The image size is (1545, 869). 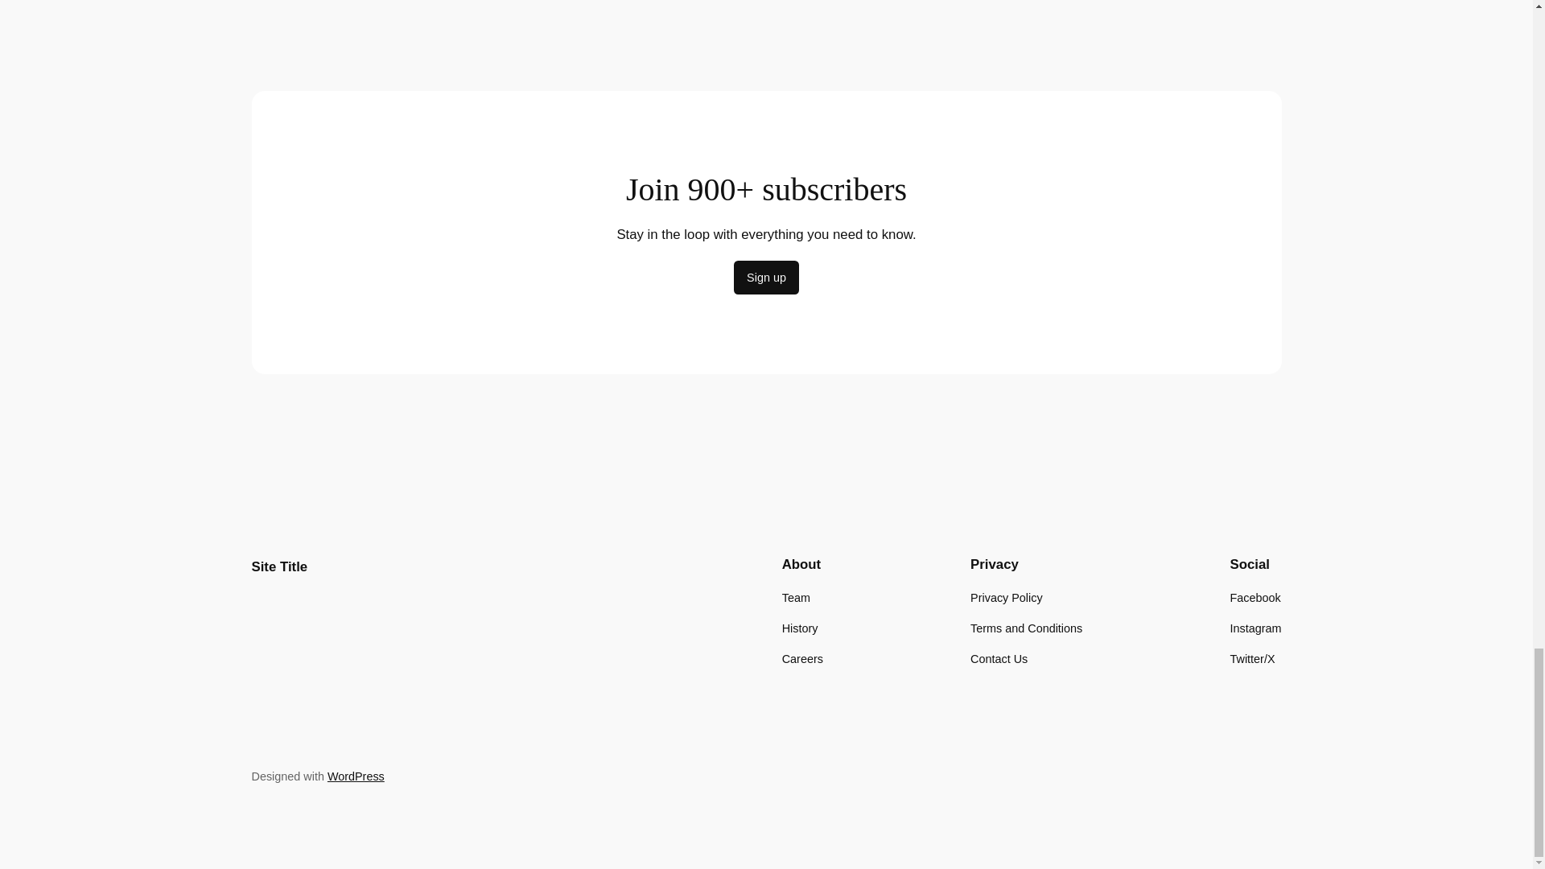 What do you see at coordinates (802, 658) in the screenshot?
I see `Careers` at bounding box center [802, 658].